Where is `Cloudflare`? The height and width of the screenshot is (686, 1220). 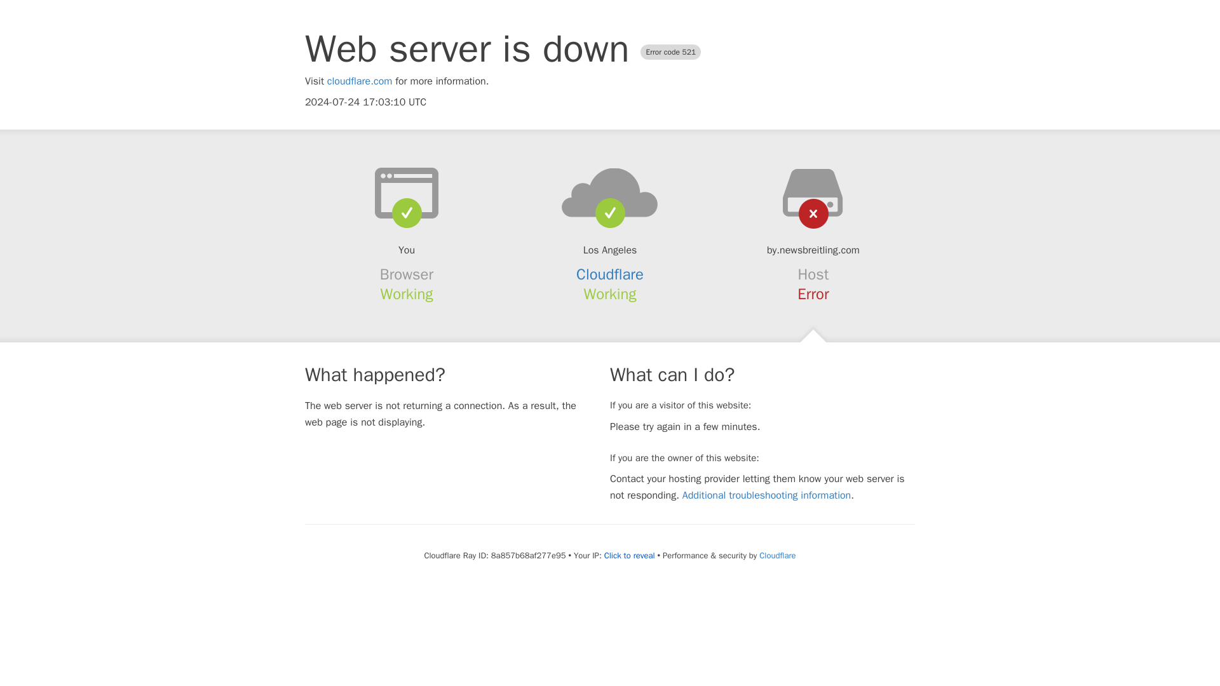
Cloudflare is located at coordinates (610, 274).